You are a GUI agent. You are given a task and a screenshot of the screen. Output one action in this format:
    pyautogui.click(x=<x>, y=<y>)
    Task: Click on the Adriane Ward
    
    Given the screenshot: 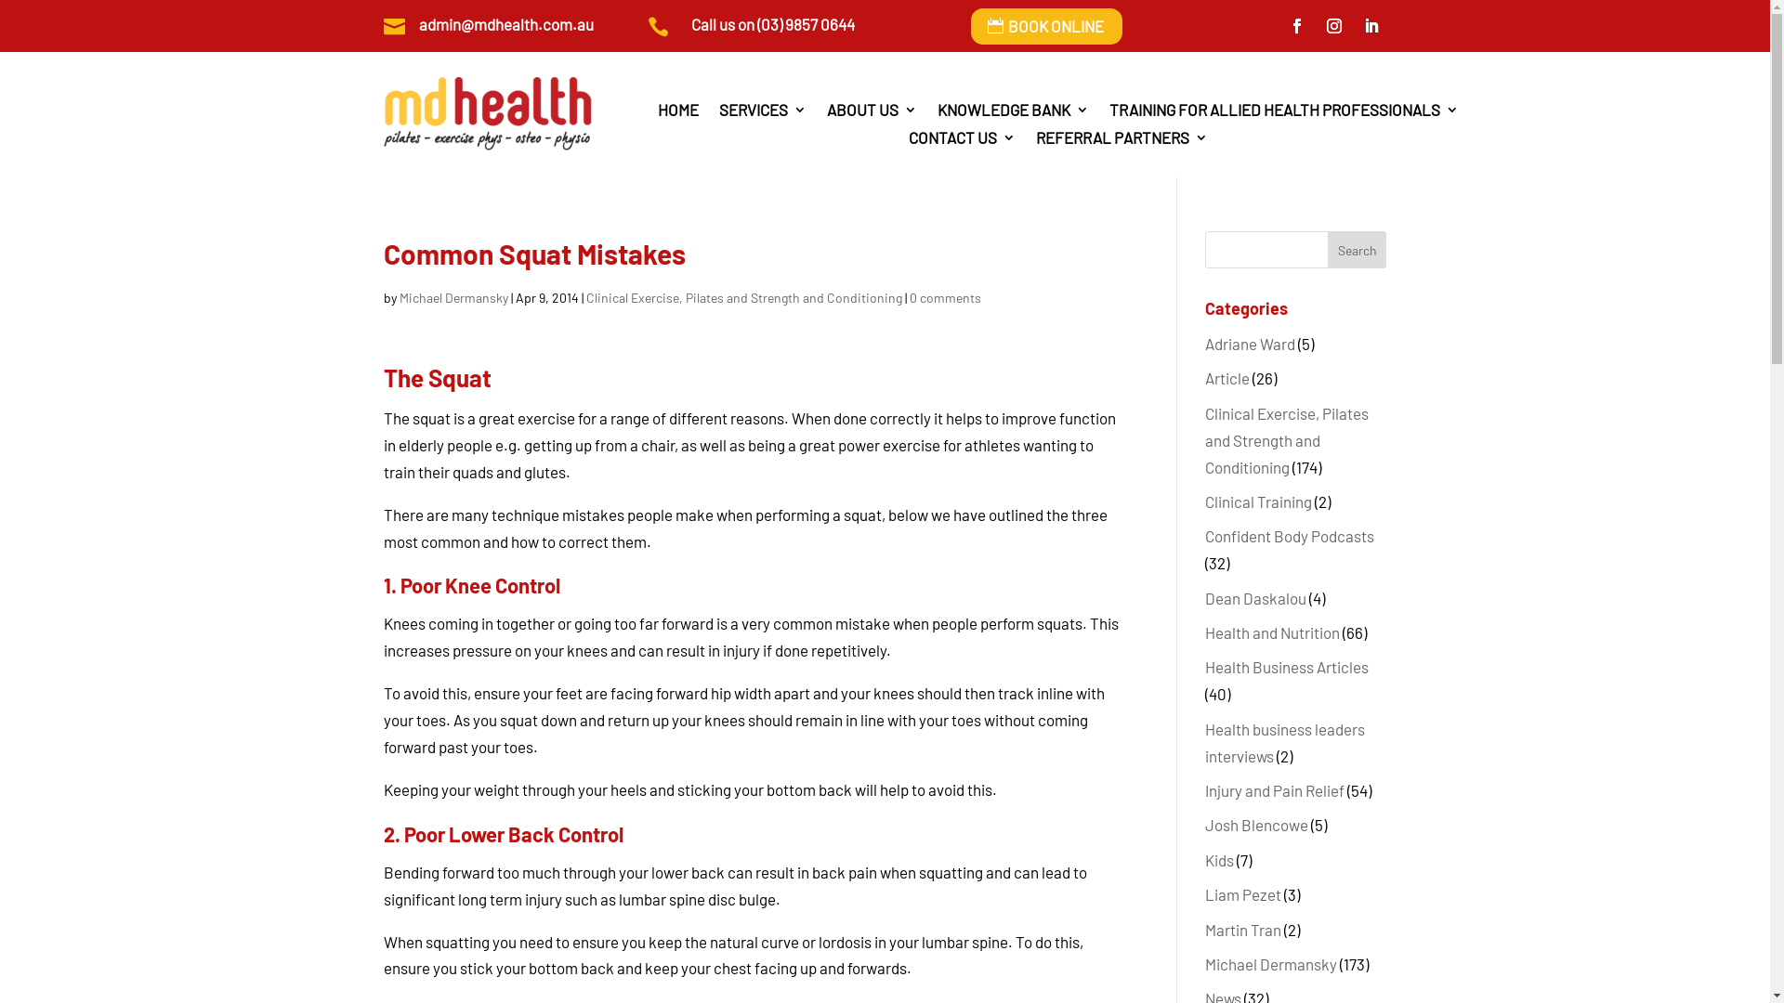 What is the action you would take?
    pyautogui.click(x=1251, y=344)
    